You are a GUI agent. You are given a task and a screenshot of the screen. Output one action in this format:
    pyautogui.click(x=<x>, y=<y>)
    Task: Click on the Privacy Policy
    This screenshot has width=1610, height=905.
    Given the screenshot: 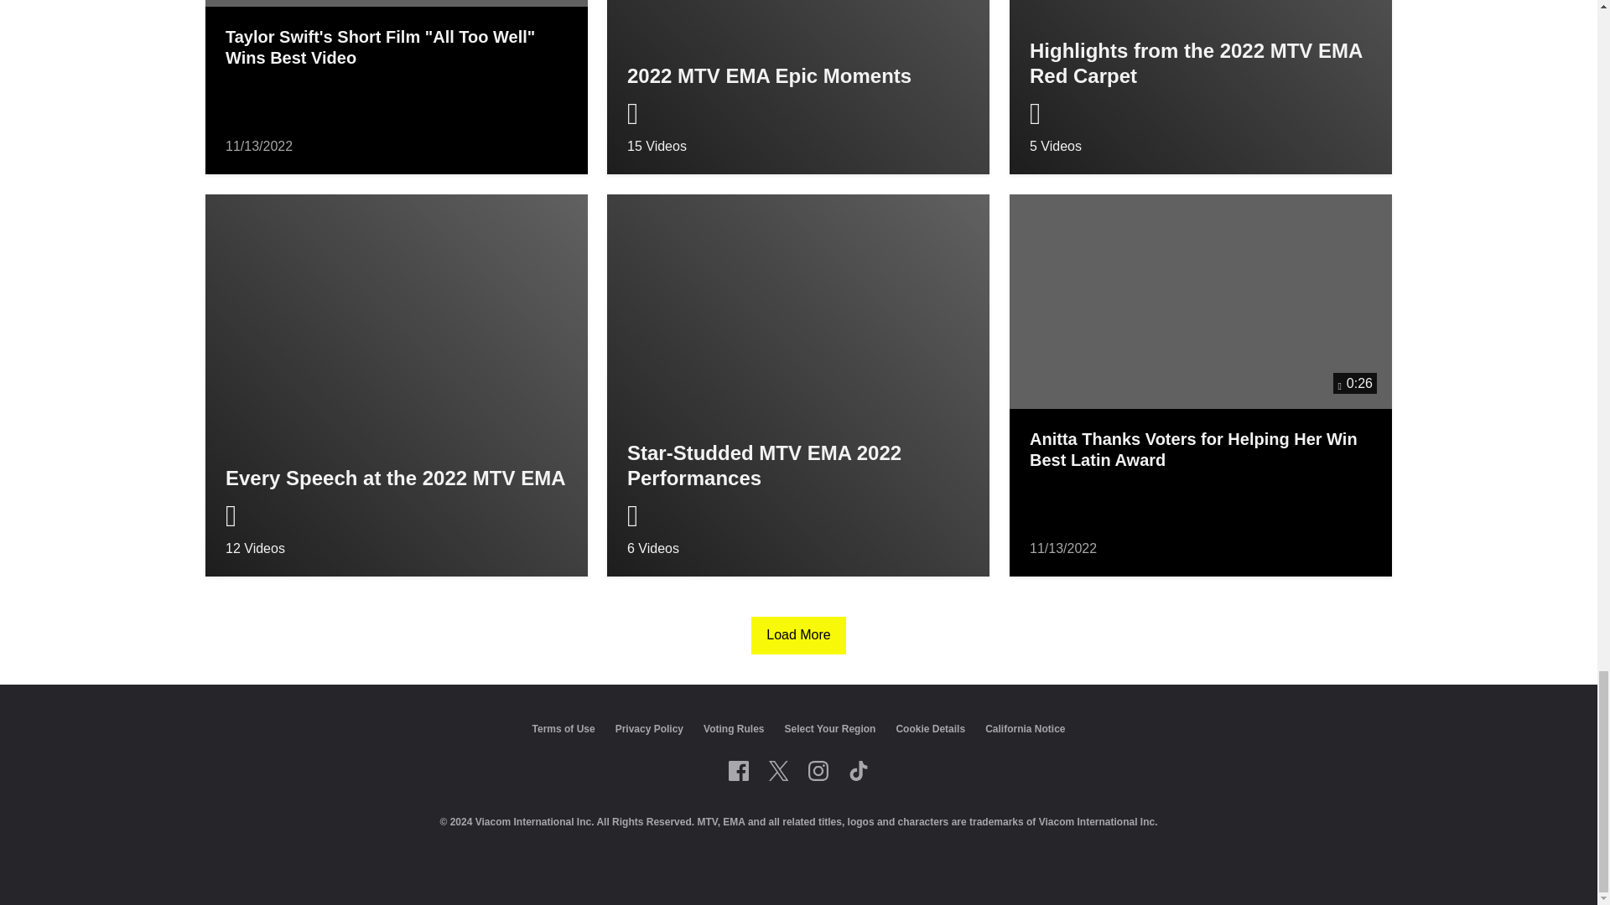 What is the action you would take?
    pyautogui.click(x=1201, y=87)
    